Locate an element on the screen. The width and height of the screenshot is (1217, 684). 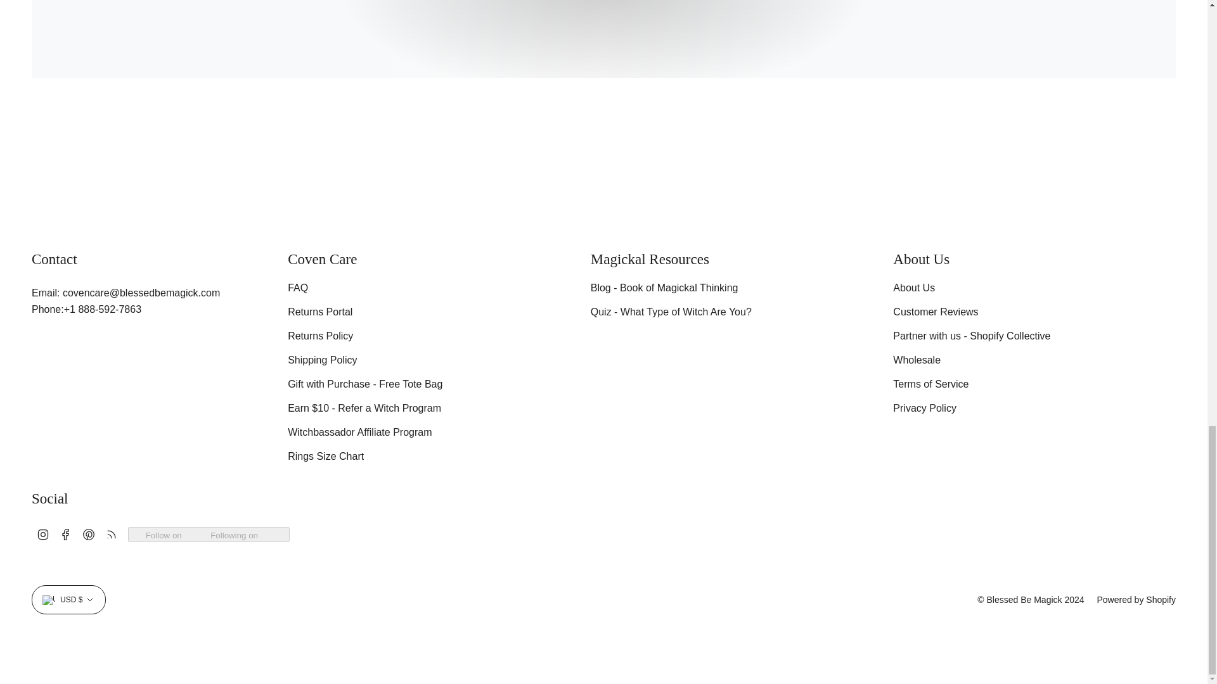
Blessed Be Magick on Facebook is located at coordinates (66, 533).